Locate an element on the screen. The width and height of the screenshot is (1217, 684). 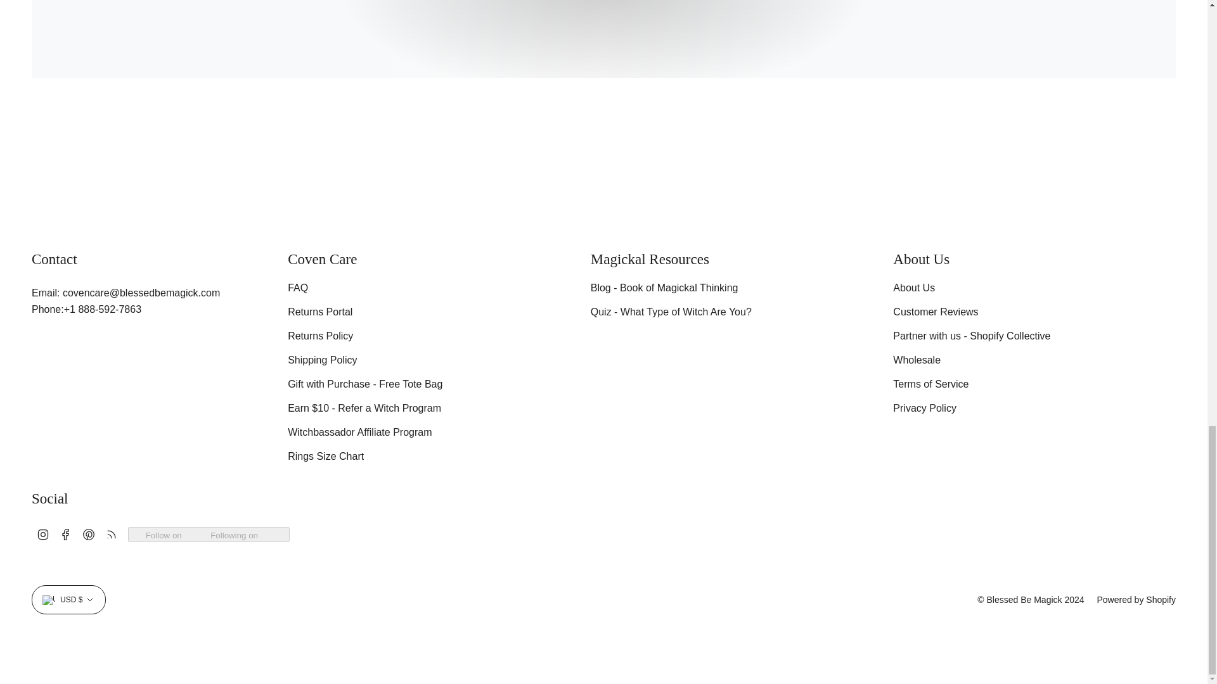
Blessed Be Magick on Facebook is located at coordinates (66, 533).